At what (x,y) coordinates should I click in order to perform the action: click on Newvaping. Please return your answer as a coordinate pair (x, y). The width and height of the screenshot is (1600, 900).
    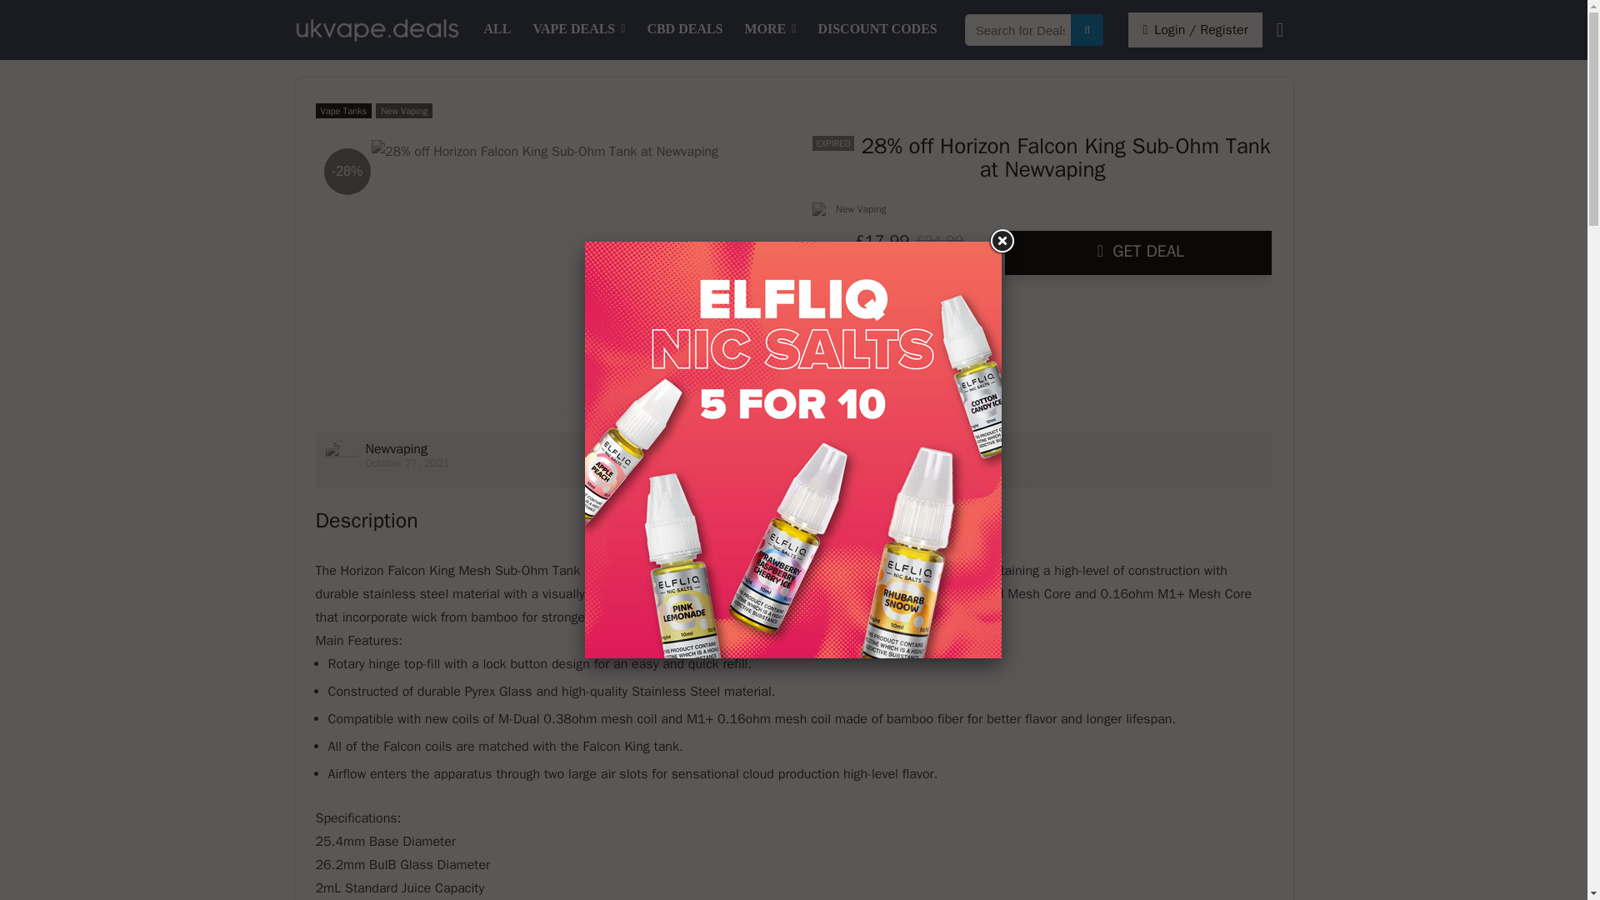
    Looking at the image, I should click on (395, 448).